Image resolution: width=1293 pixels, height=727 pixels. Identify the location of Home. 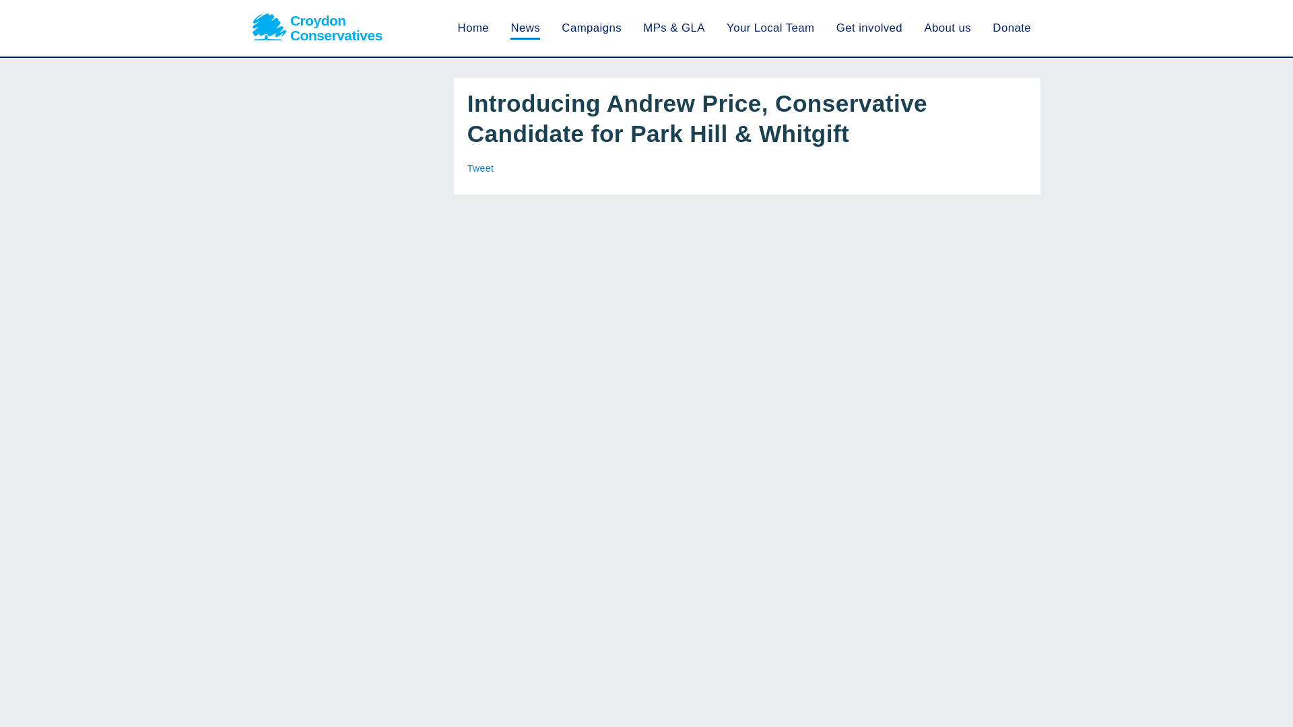
(770, 28).